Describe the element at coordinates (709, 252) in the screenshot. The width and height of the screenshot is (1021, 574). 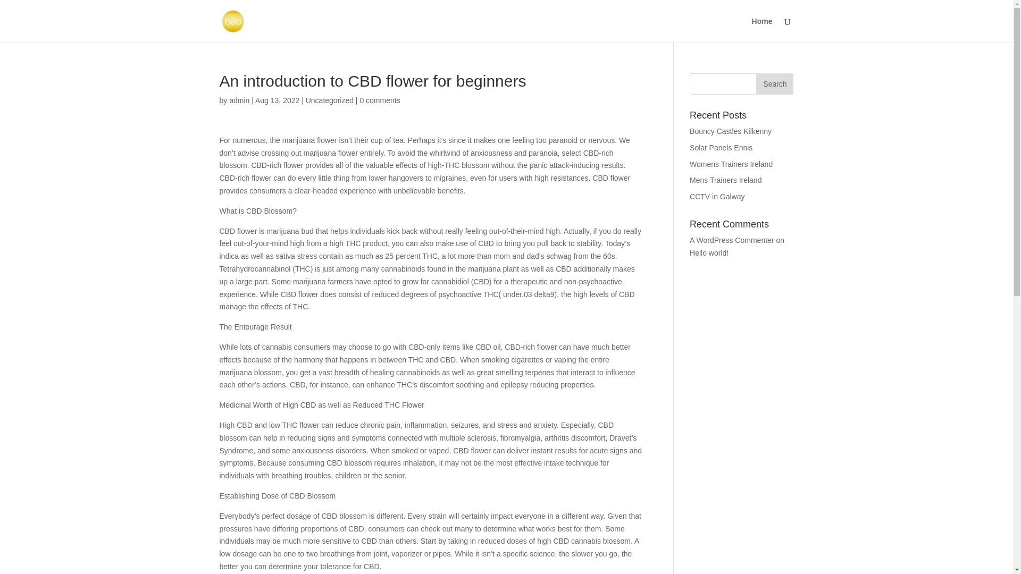
I see `Hello world!` at that location.